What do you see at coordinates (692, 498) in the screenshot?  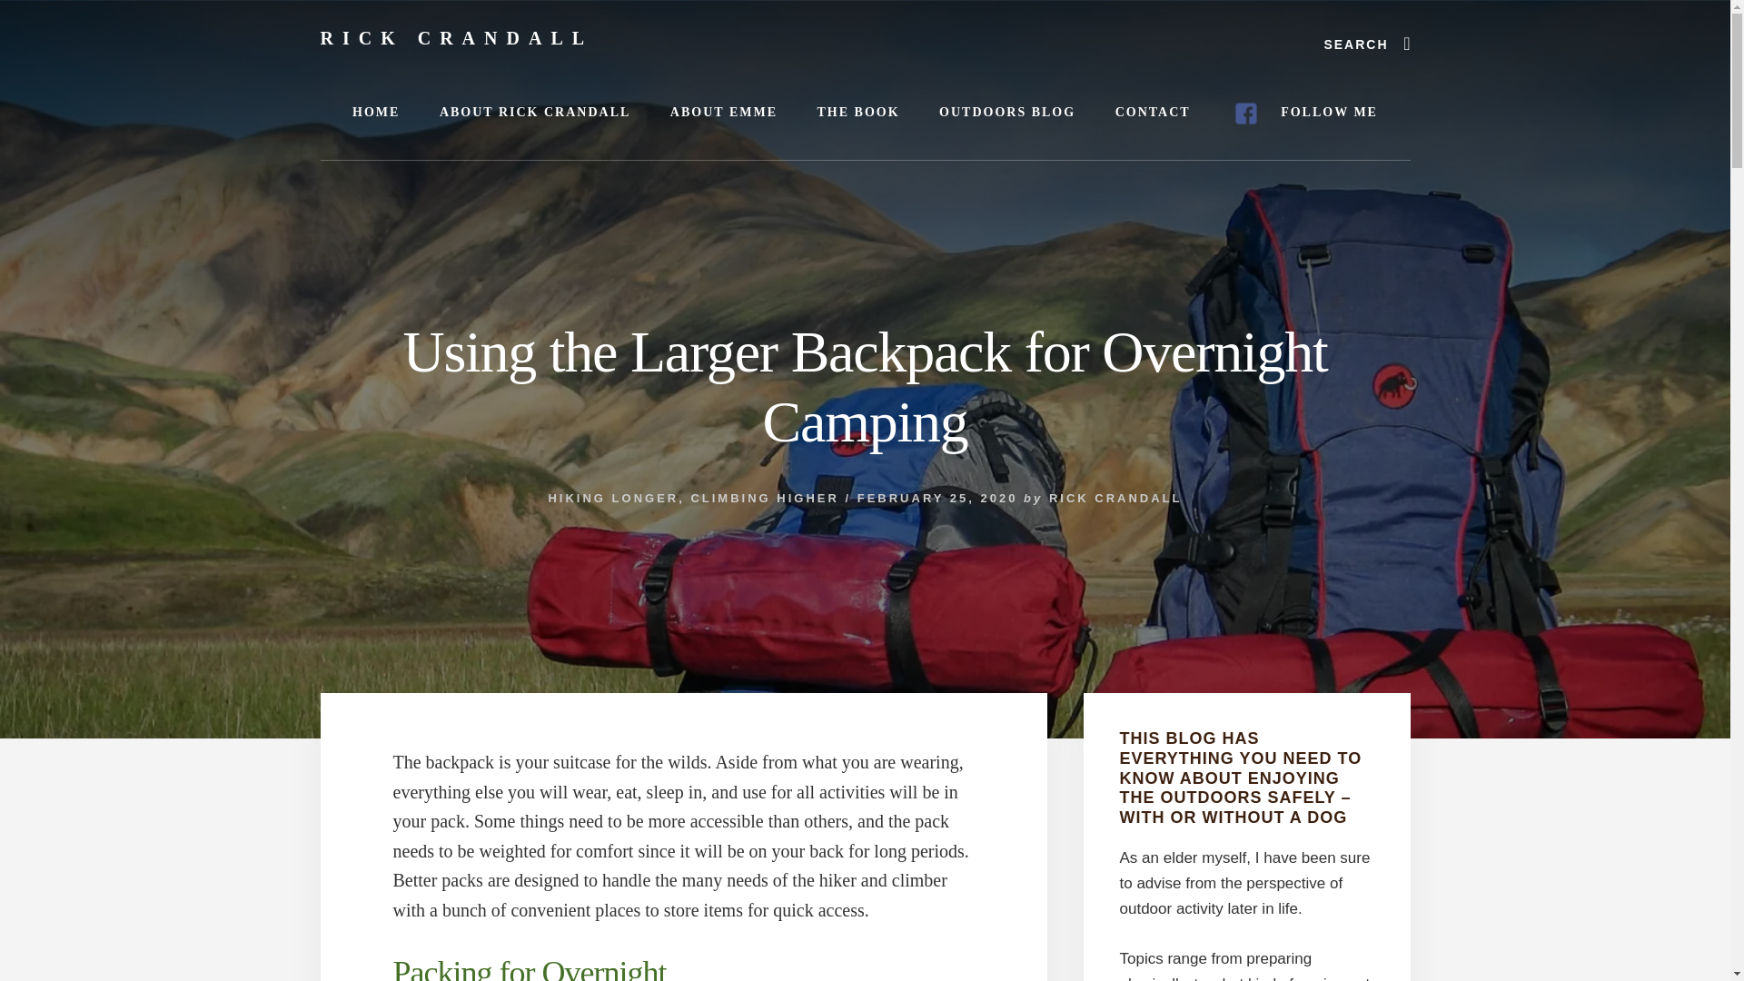 I see `HIKING LONGER, CLIMBING HIGHER` at bounding box center [692, 498].